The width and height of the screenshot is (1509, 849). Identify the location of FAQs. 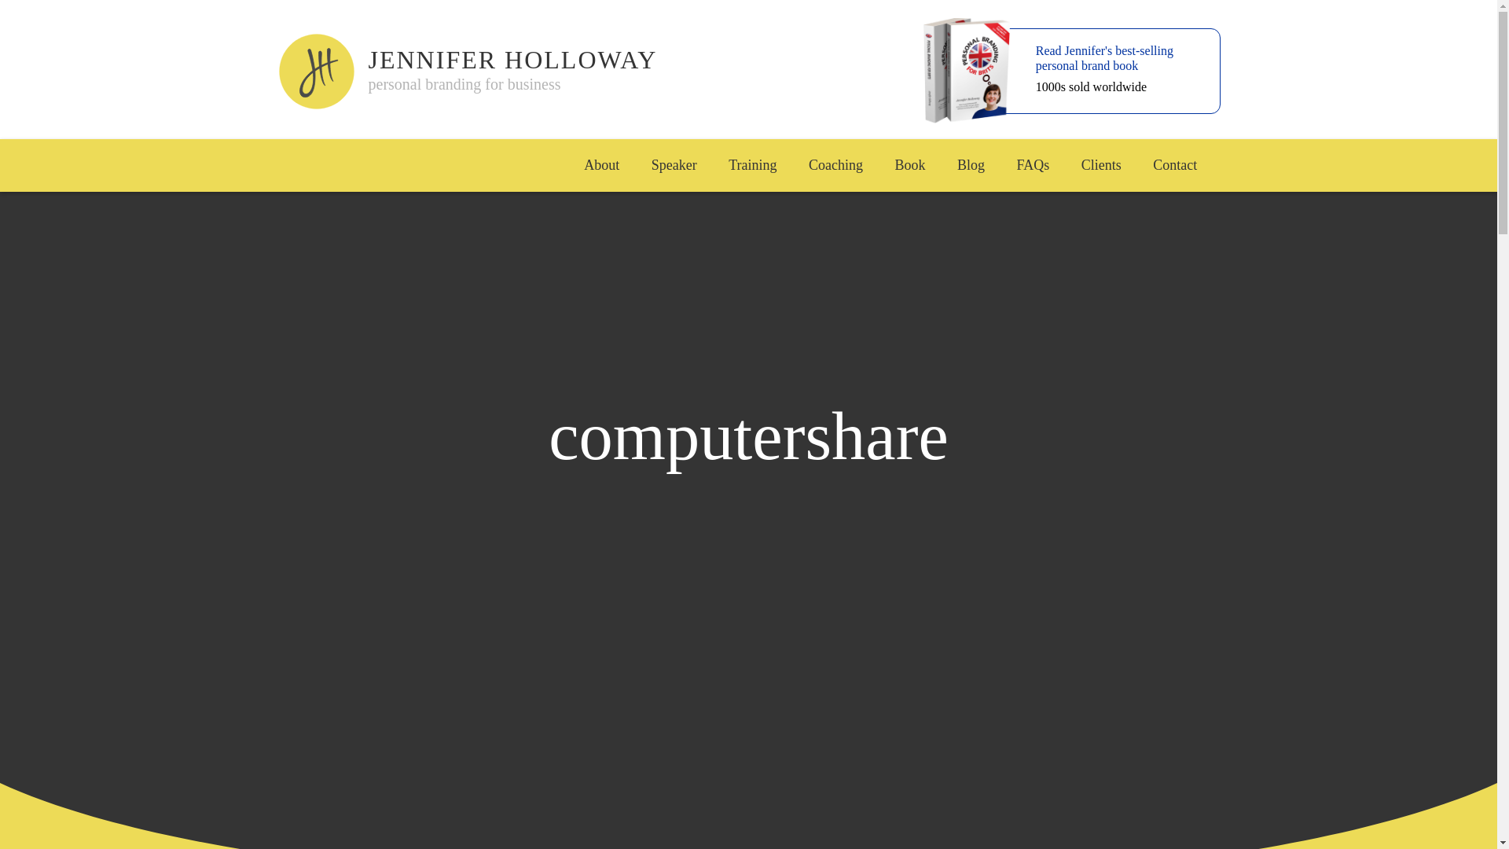
(1033, 165).